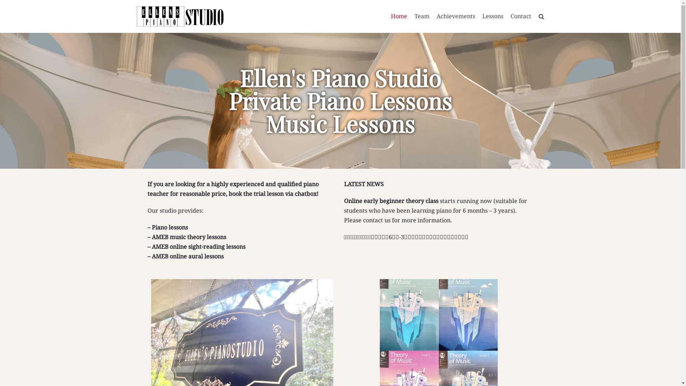  What do you see at coordinates (529, 32) in the screenshot?
I see `Search` at bounding box center [529, 32].